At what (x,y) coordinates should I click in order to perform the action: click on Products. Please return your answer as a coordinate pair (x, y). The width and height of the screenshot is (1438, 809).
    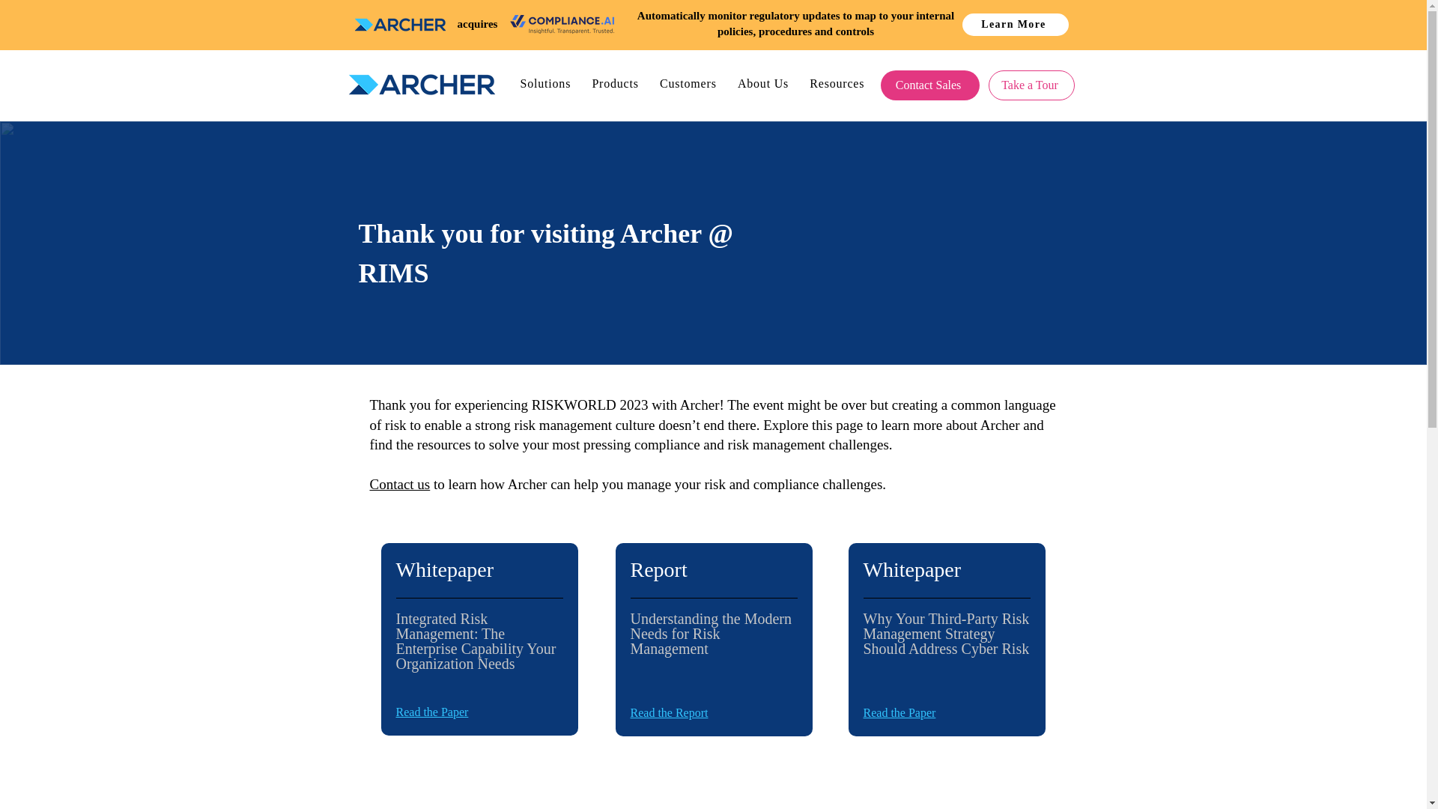
    Looking at the image, I should click on (619, 83).